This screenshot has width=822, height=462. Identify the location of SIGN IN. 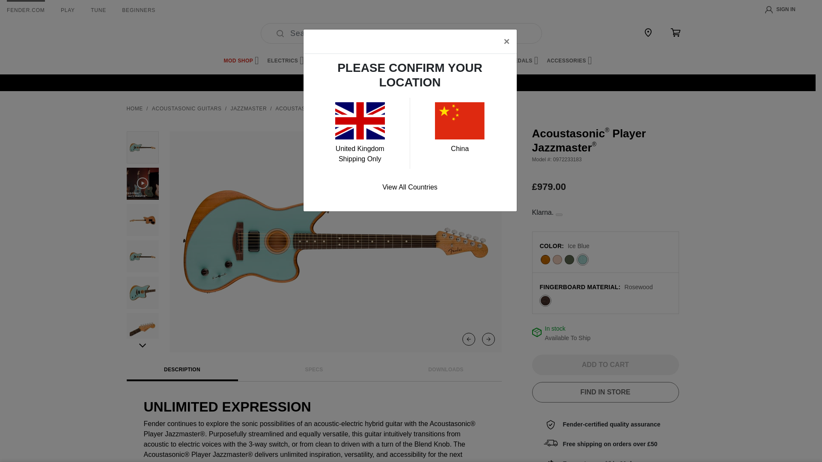
(780, 10).